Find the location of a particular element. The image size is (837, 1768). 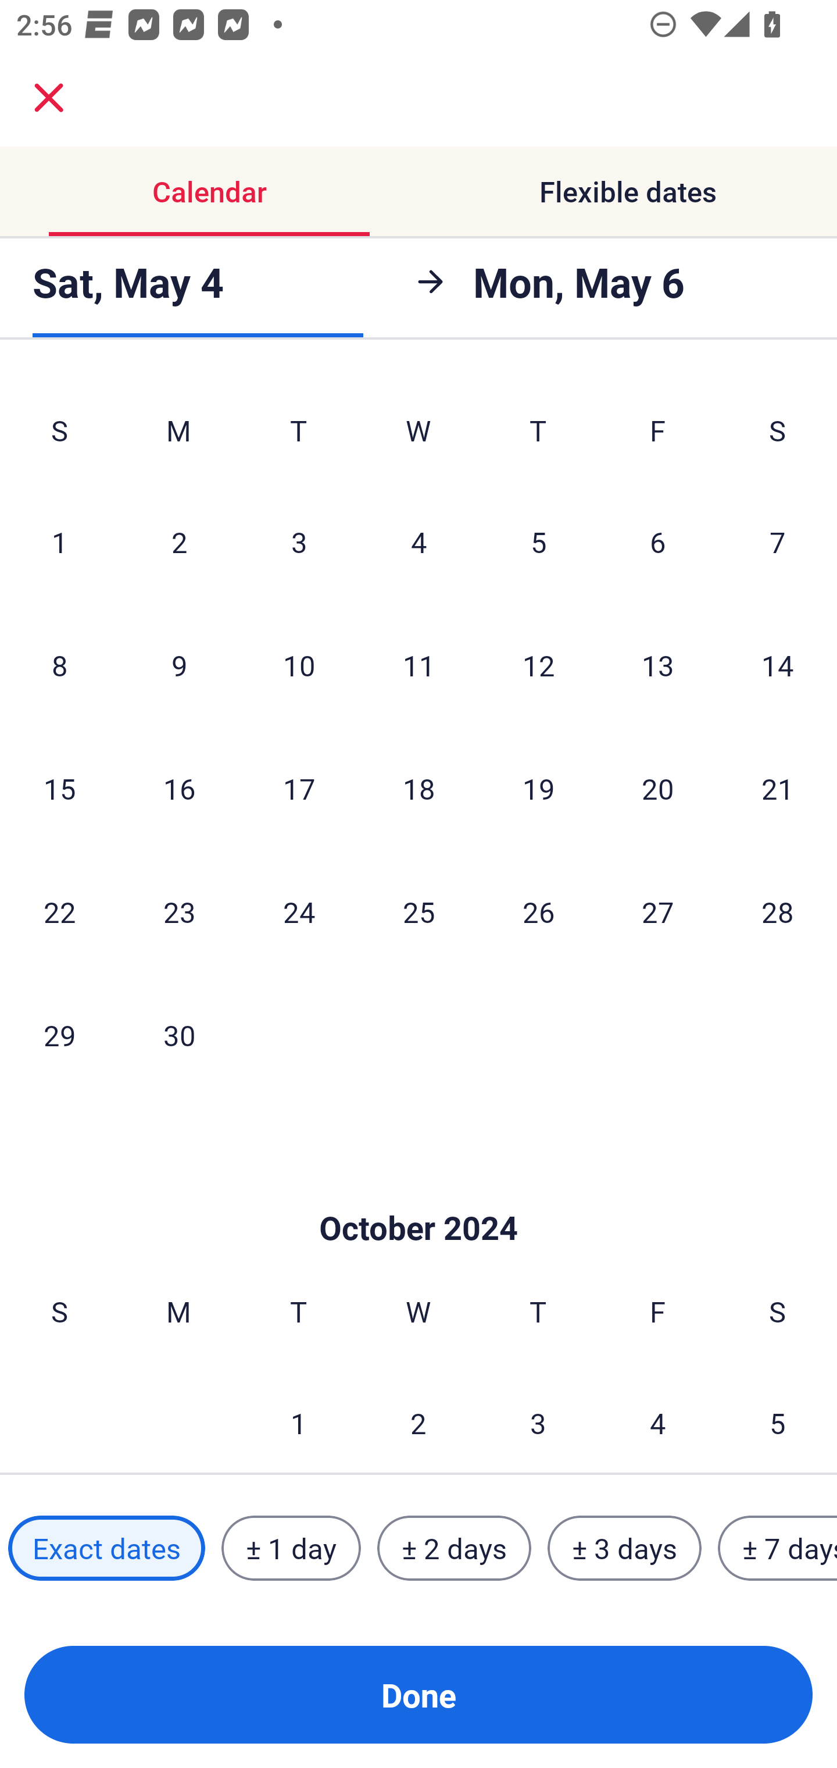

6 Friday, September 6, 2024 is located at coordinates (658, 541).